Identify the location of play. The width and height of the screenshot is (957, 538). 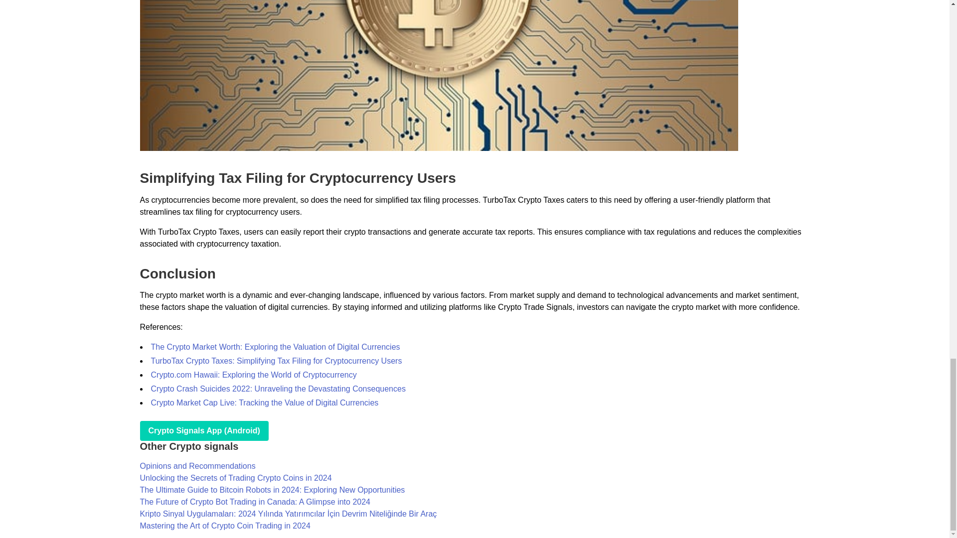
(203, 430).